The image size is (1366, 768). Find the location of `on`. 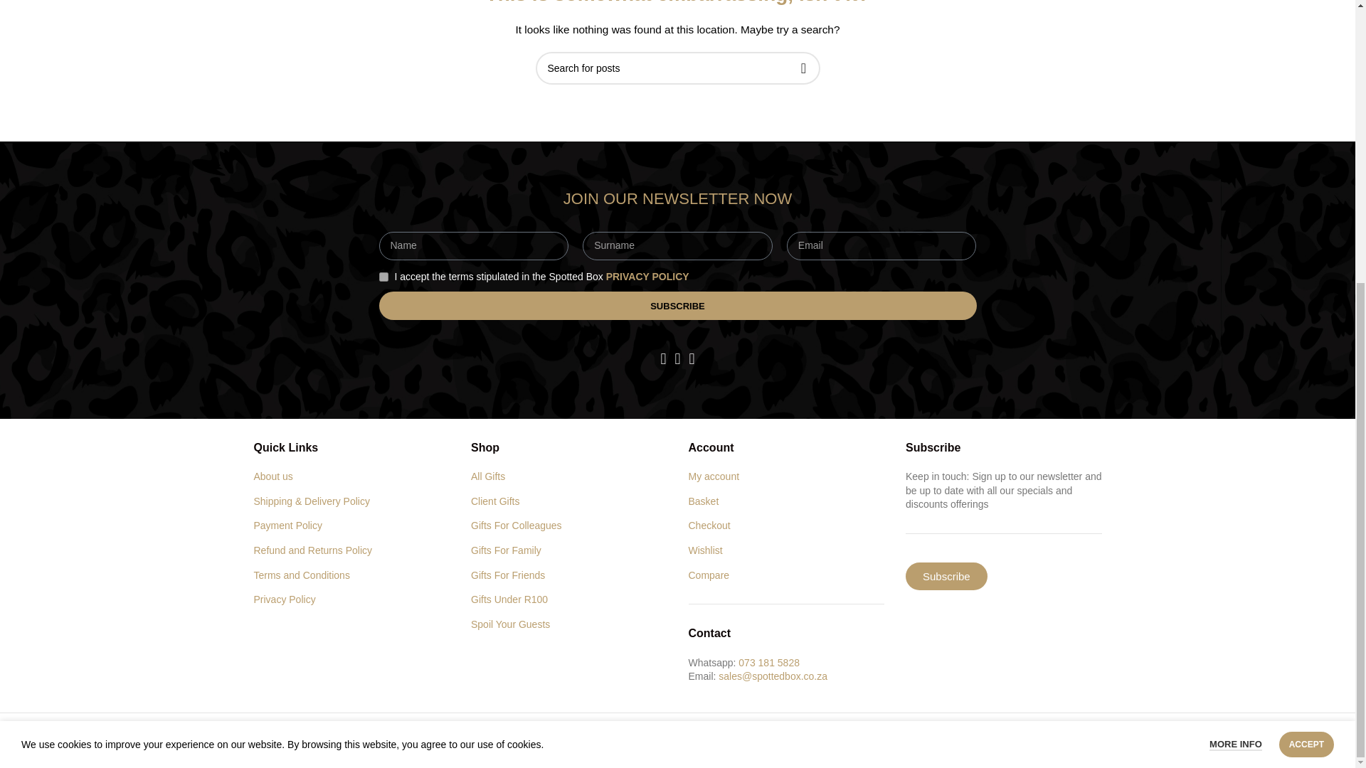

on is located at coordinates (383, 277).